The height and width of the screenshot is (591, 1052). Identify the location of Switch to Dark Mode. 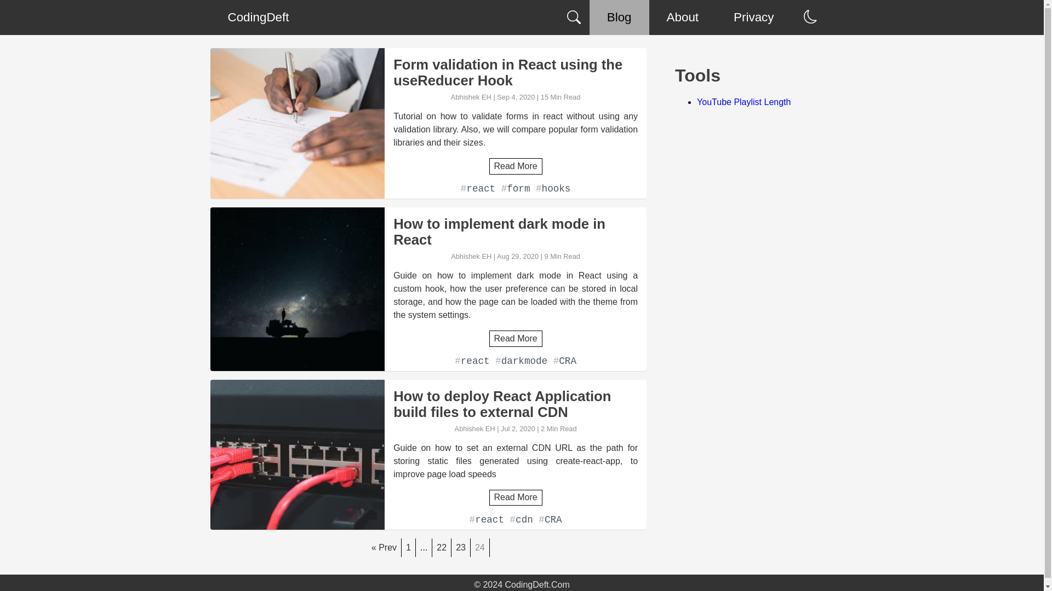
(810, 16).